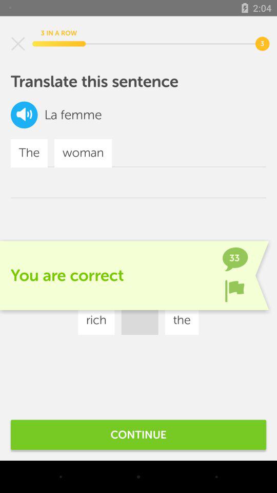 Image resolution: width=277 pixels, height=493 pixels. What do you see at coordinates (150, 290) in the screenshot?
I see `open icon to the right of the woman` at bounding box center [150, 290].